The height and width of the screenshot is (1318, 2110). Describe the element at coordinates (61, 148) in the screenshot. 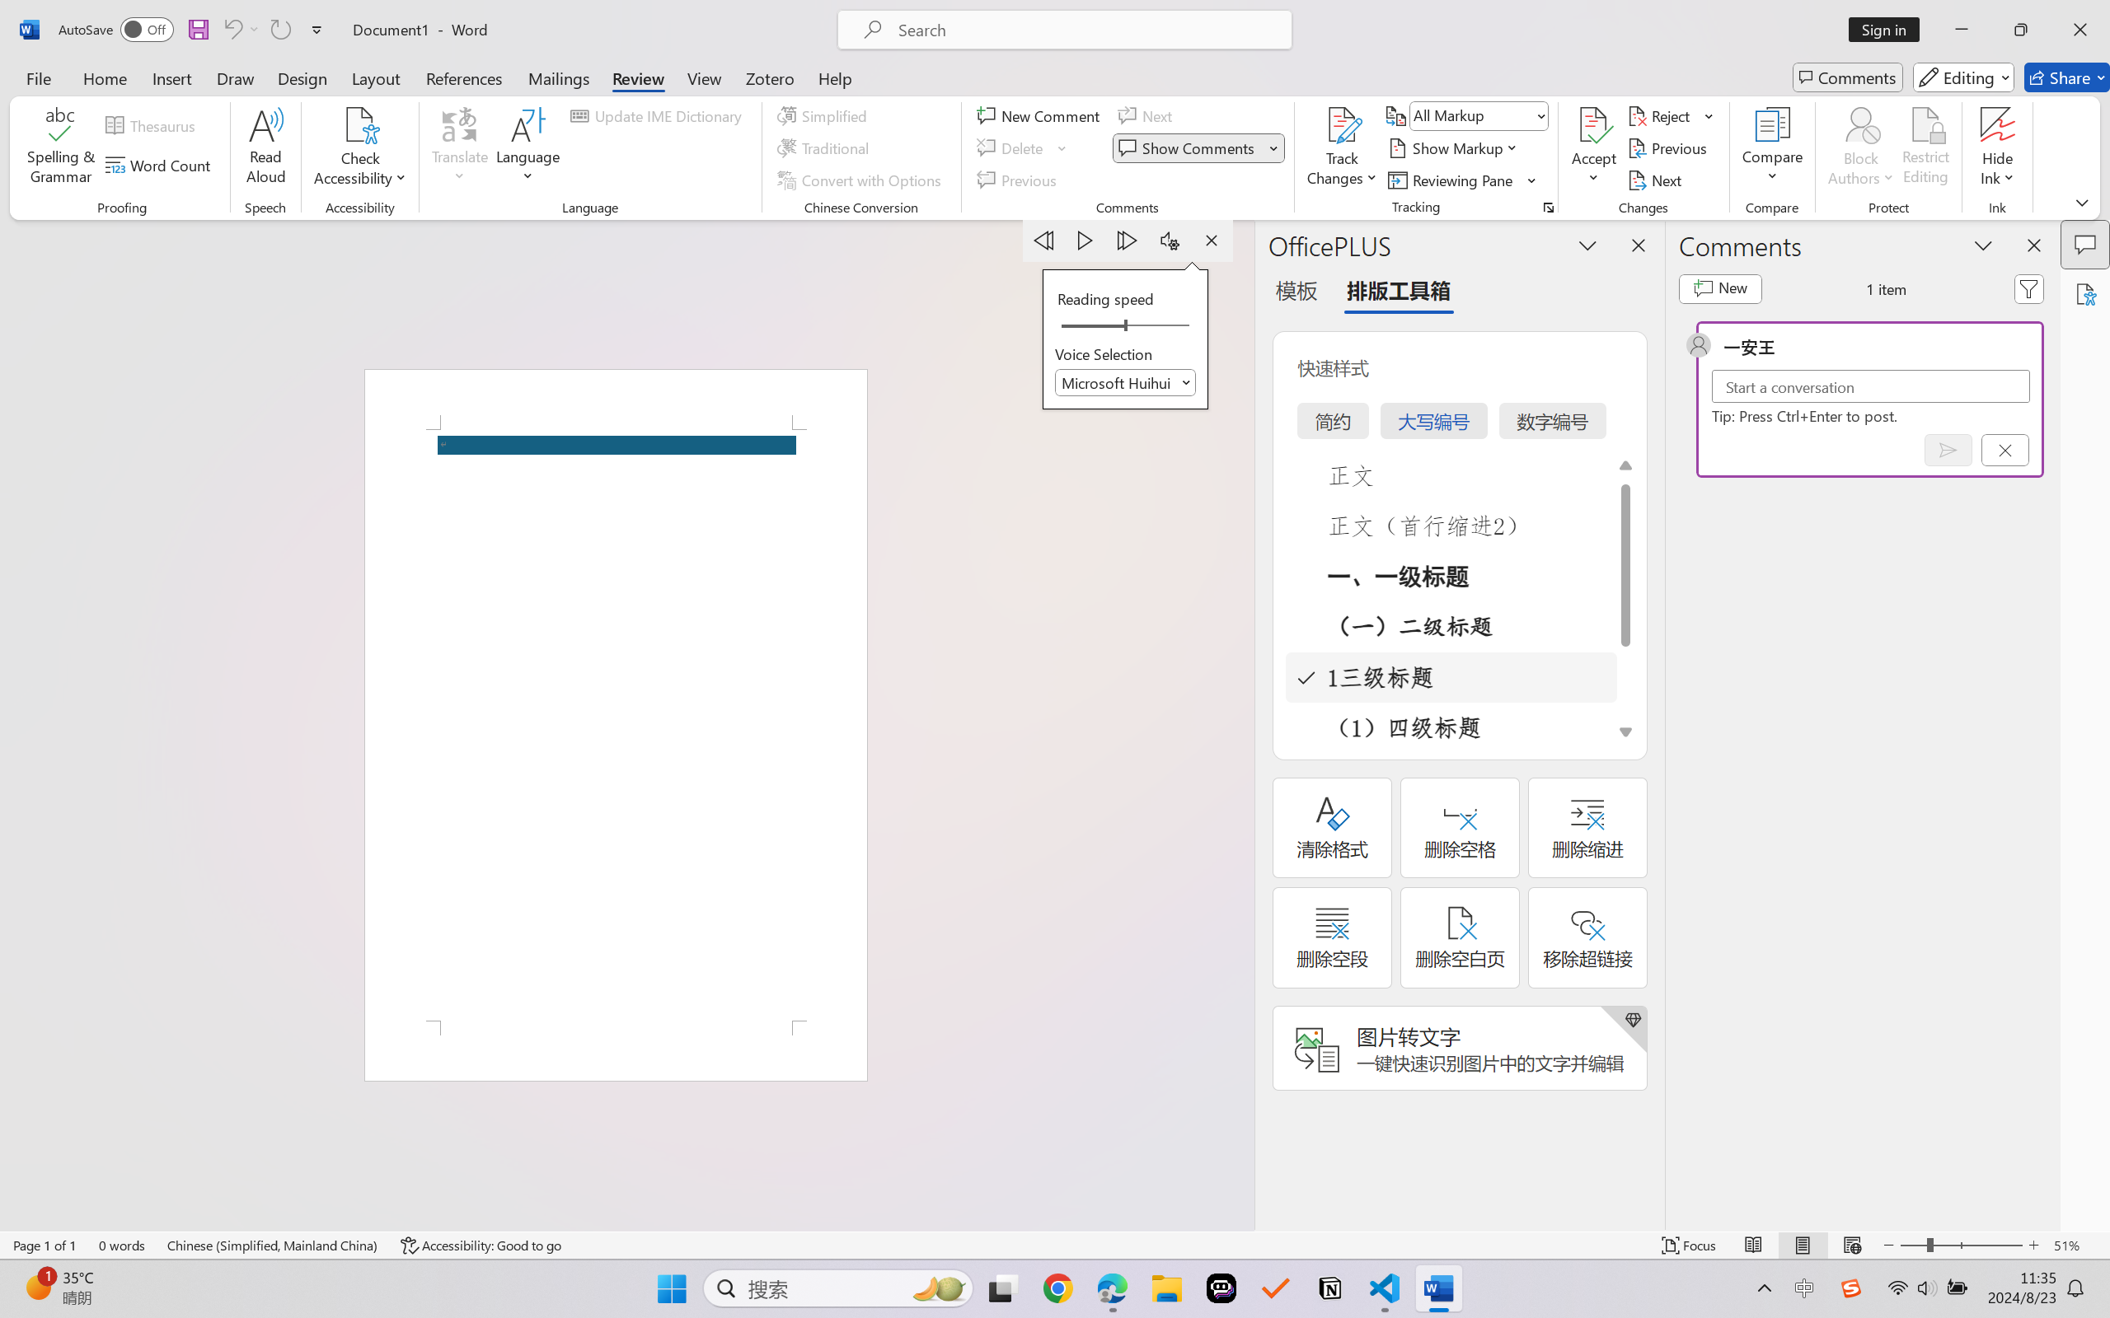

I see `Spelling & Grammar` at that location.